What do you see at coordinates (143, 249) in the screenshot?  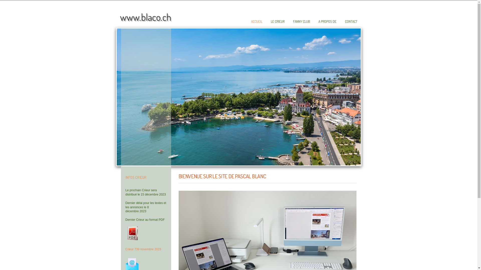 I see `Crieur 739 novembre 2023` at bounding box center [143, 249].